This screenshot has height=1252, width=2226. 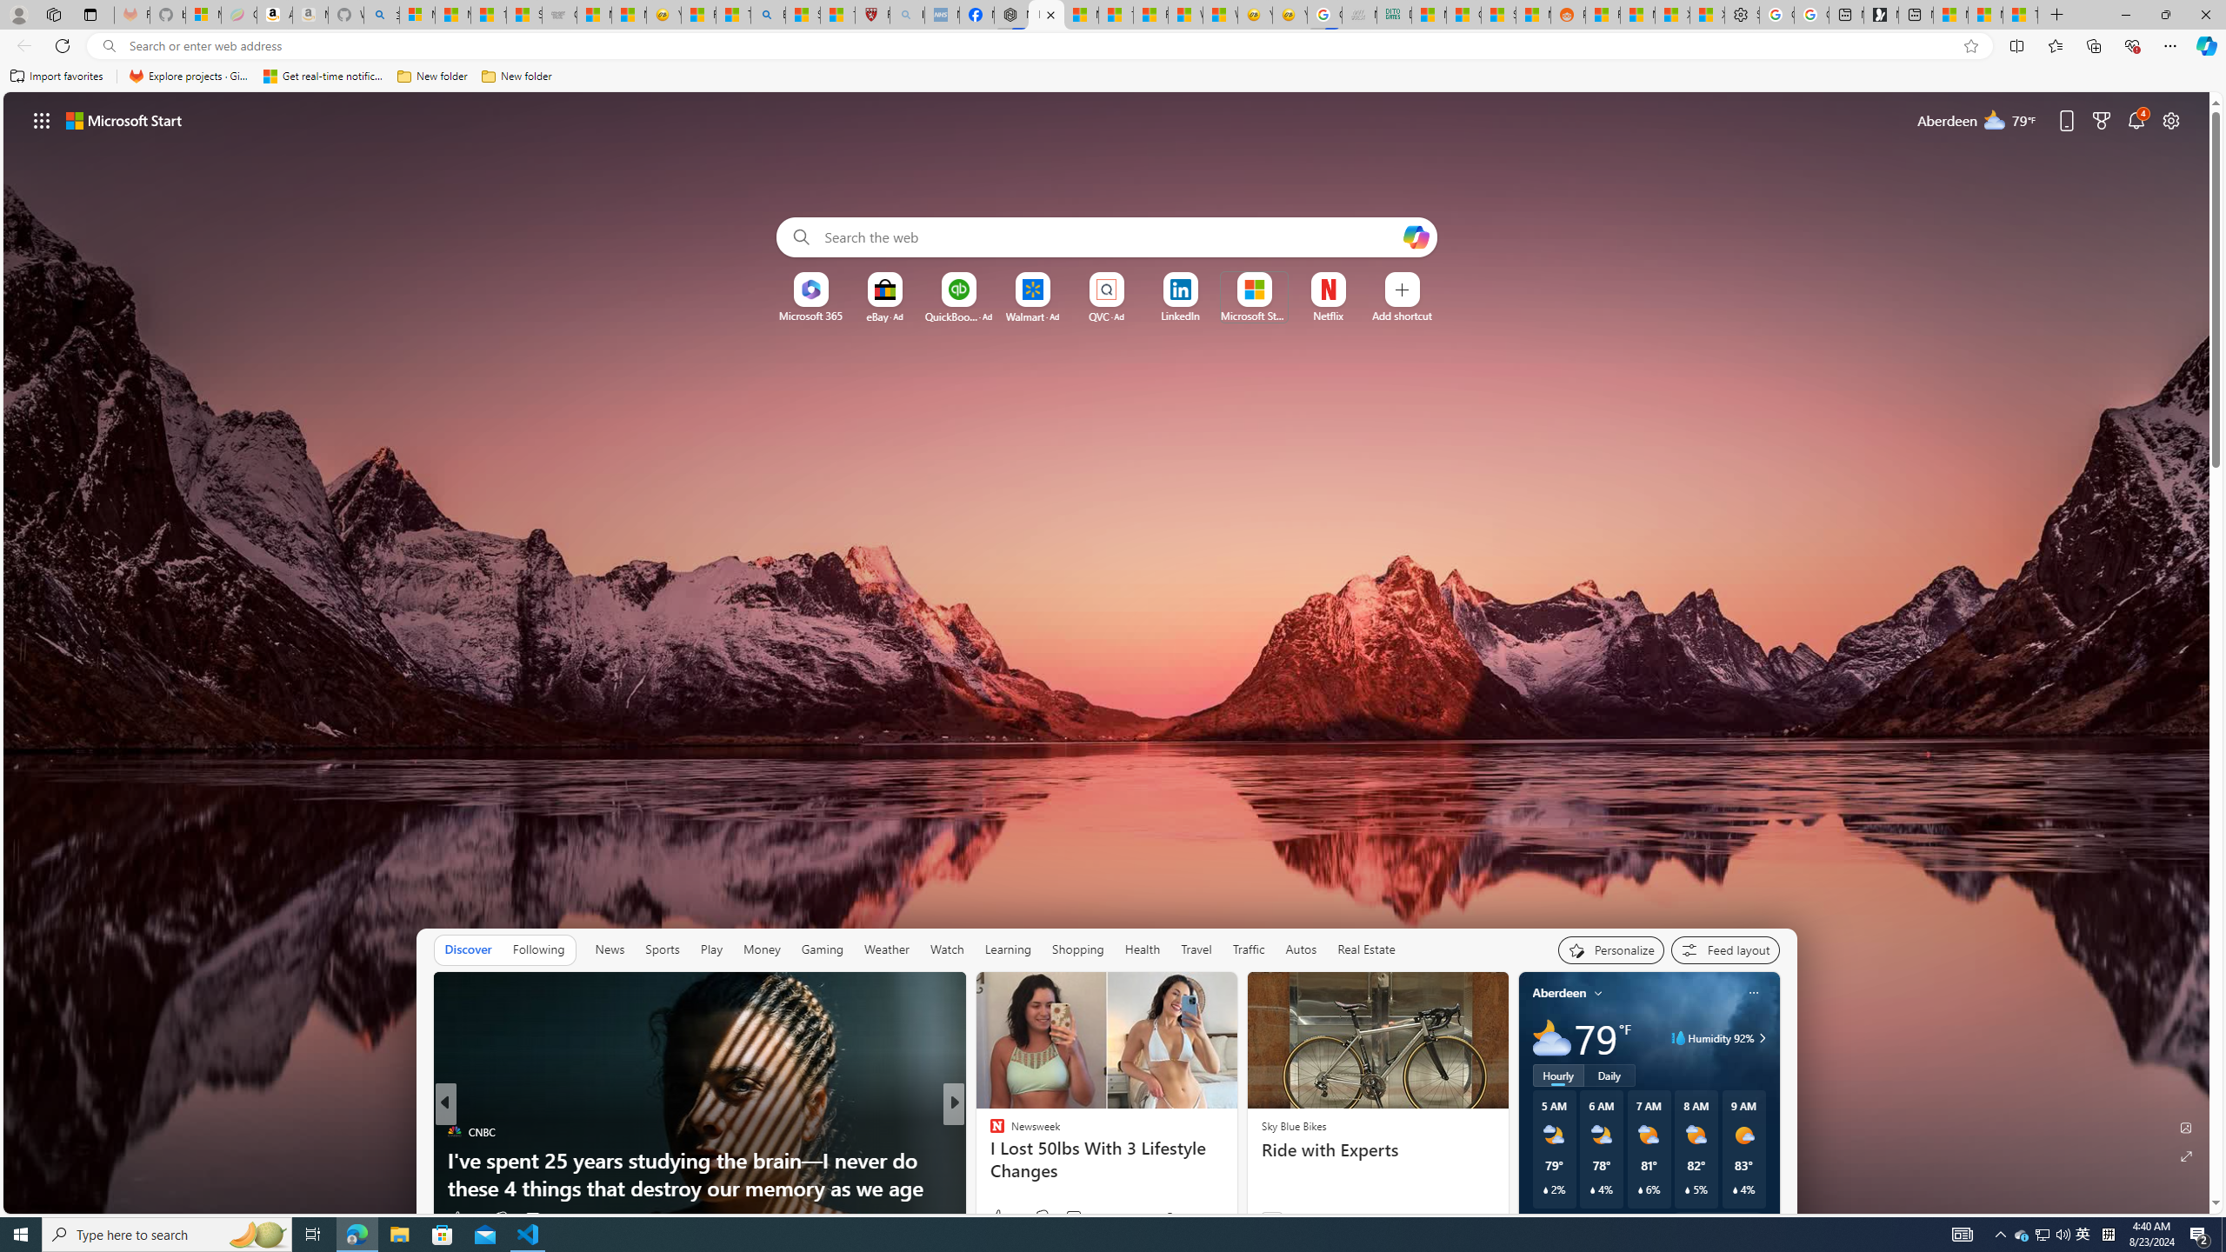 I want to click on View comments 9 Comment, so click(x=1068, y=1219).